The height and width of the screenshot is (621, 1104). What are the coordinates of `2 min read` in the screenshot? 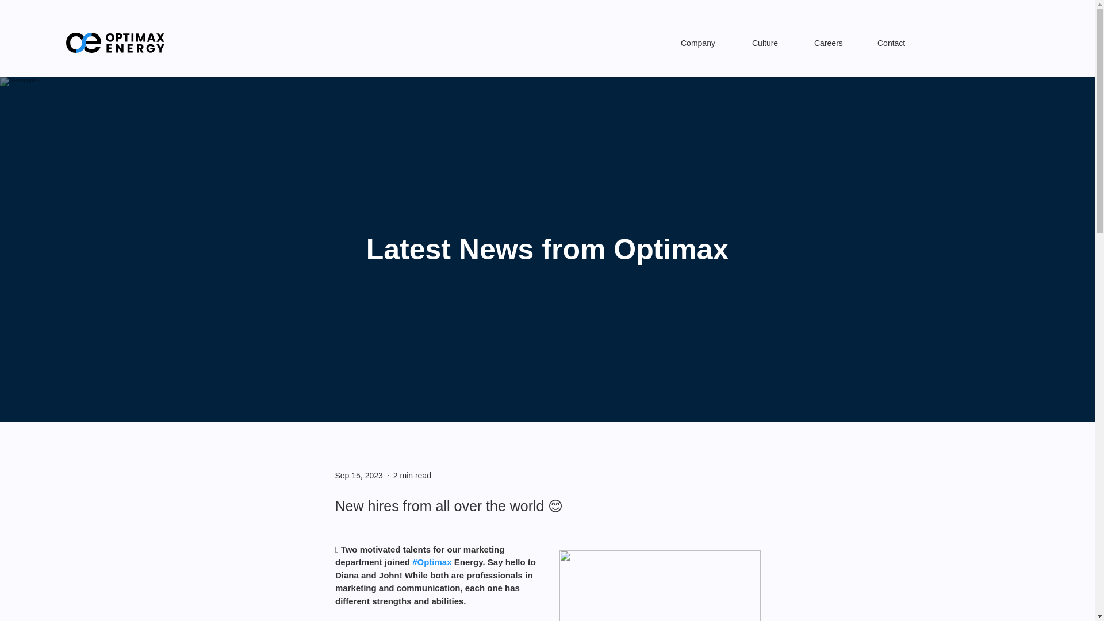 It's located at (412, 474).